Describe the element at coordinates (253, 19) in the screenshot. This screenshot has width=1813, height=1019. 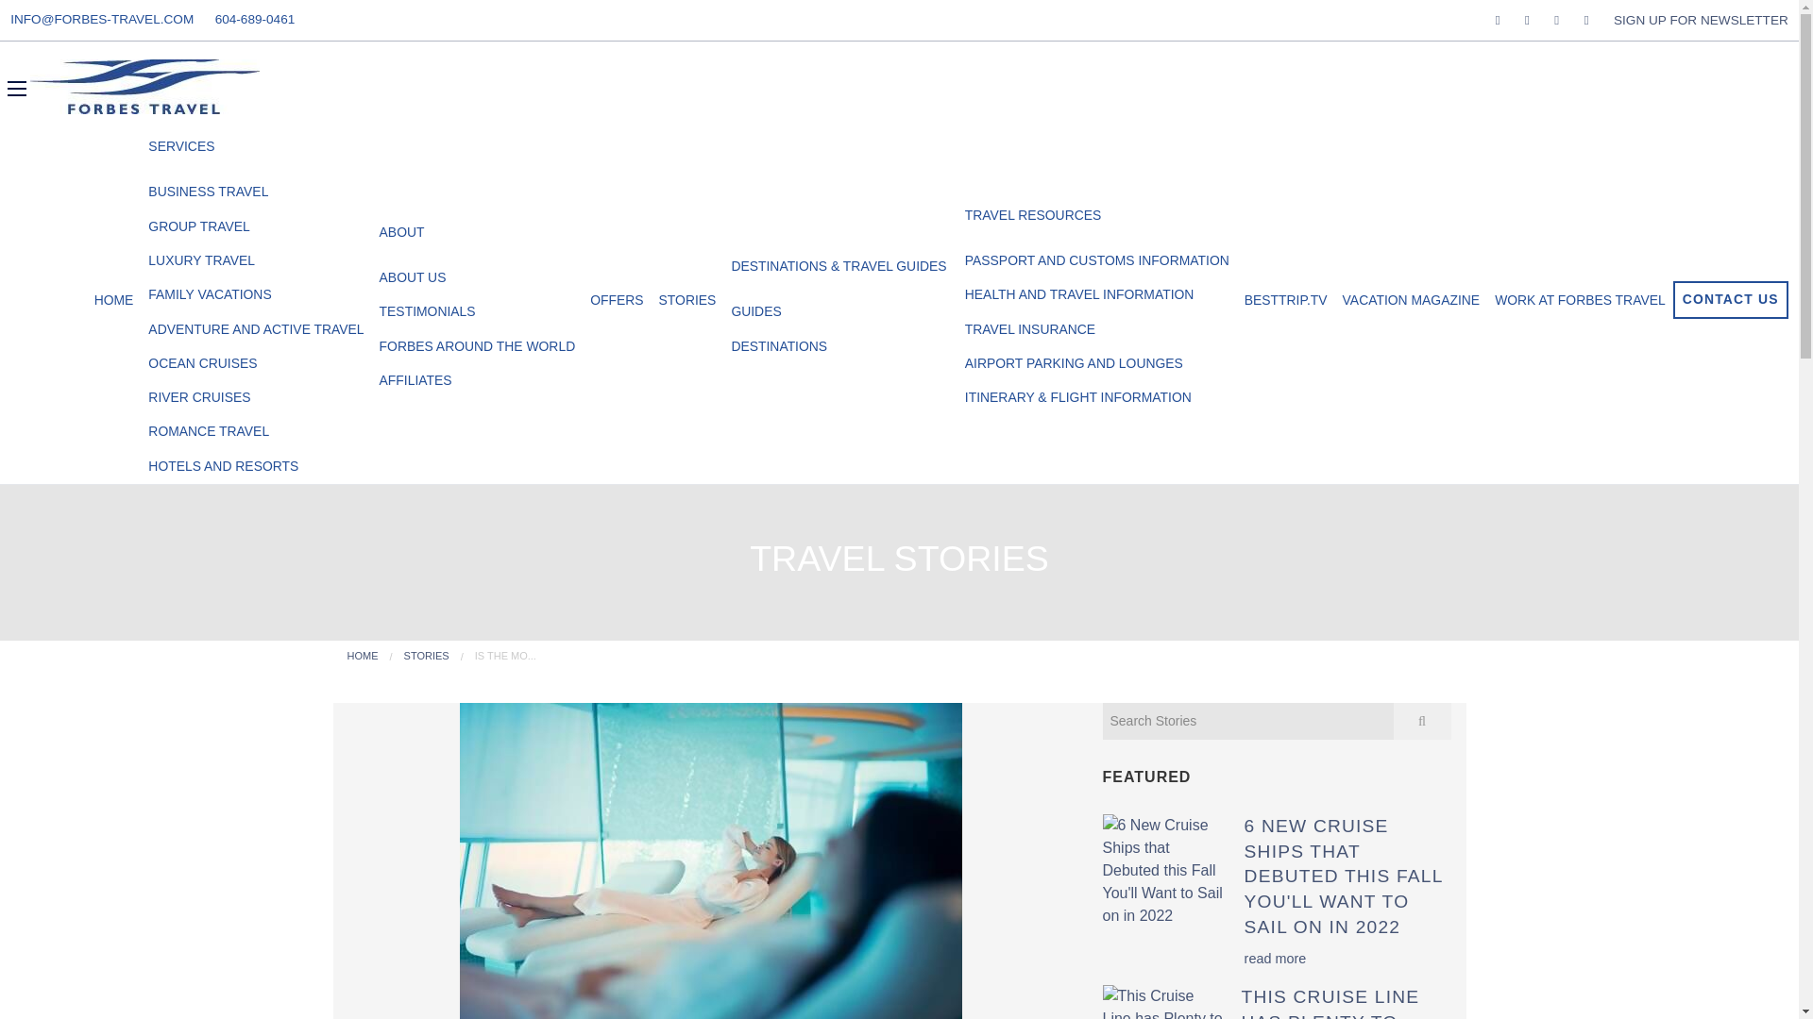
I see `604-689-0461` at that location.